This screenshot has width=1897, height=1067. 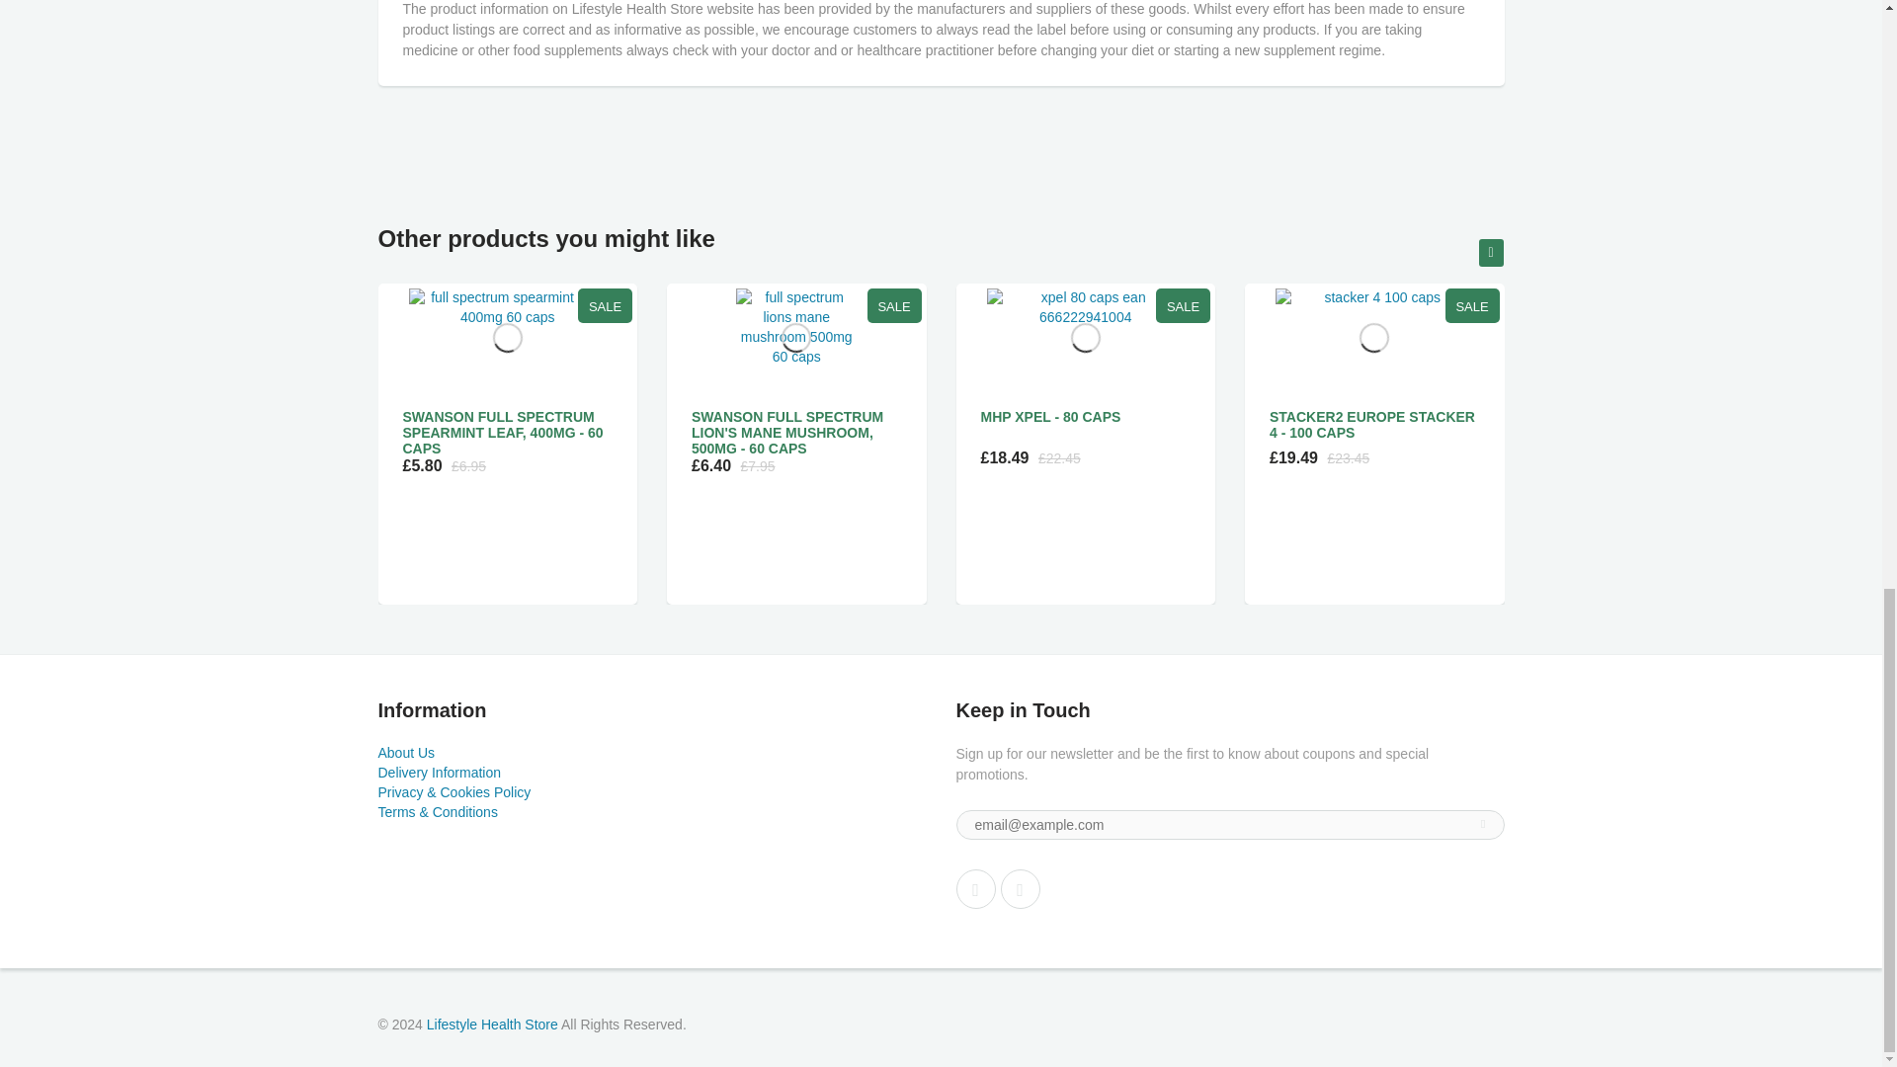 What do you see at coordinates (502, 433) in the screenshot?
I see `SWANSON FULL SPECTRUM SPEARMINT LEAF, 400MG - 60 CAPS` at bounding box center [502, 433].